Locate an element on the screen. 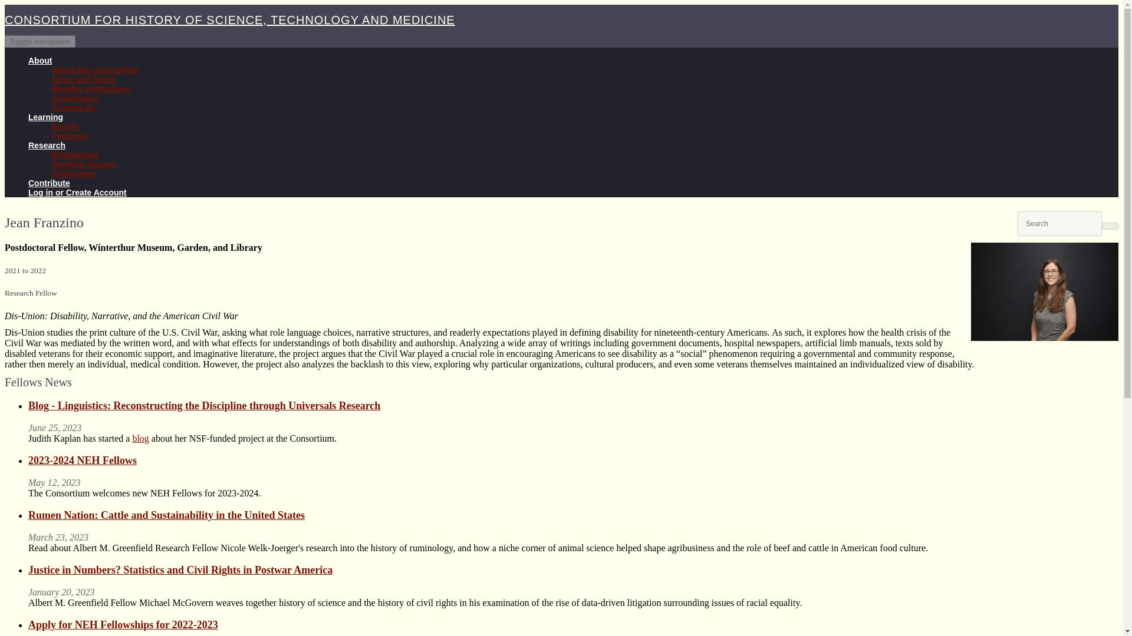 This screenshot has width=1132, height=636. Events is located at coordinates (65, 126).